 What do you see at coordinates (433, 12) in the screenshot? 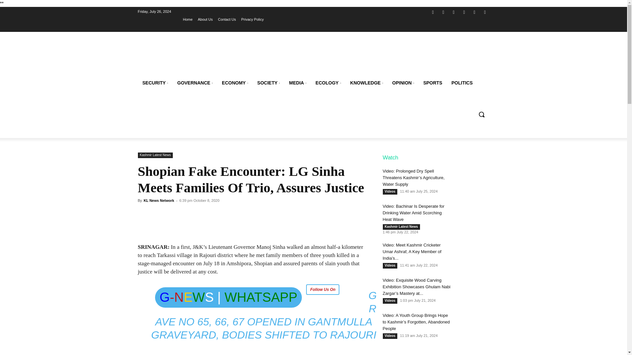
I see `Facebook` at bounding box center [433, 12].